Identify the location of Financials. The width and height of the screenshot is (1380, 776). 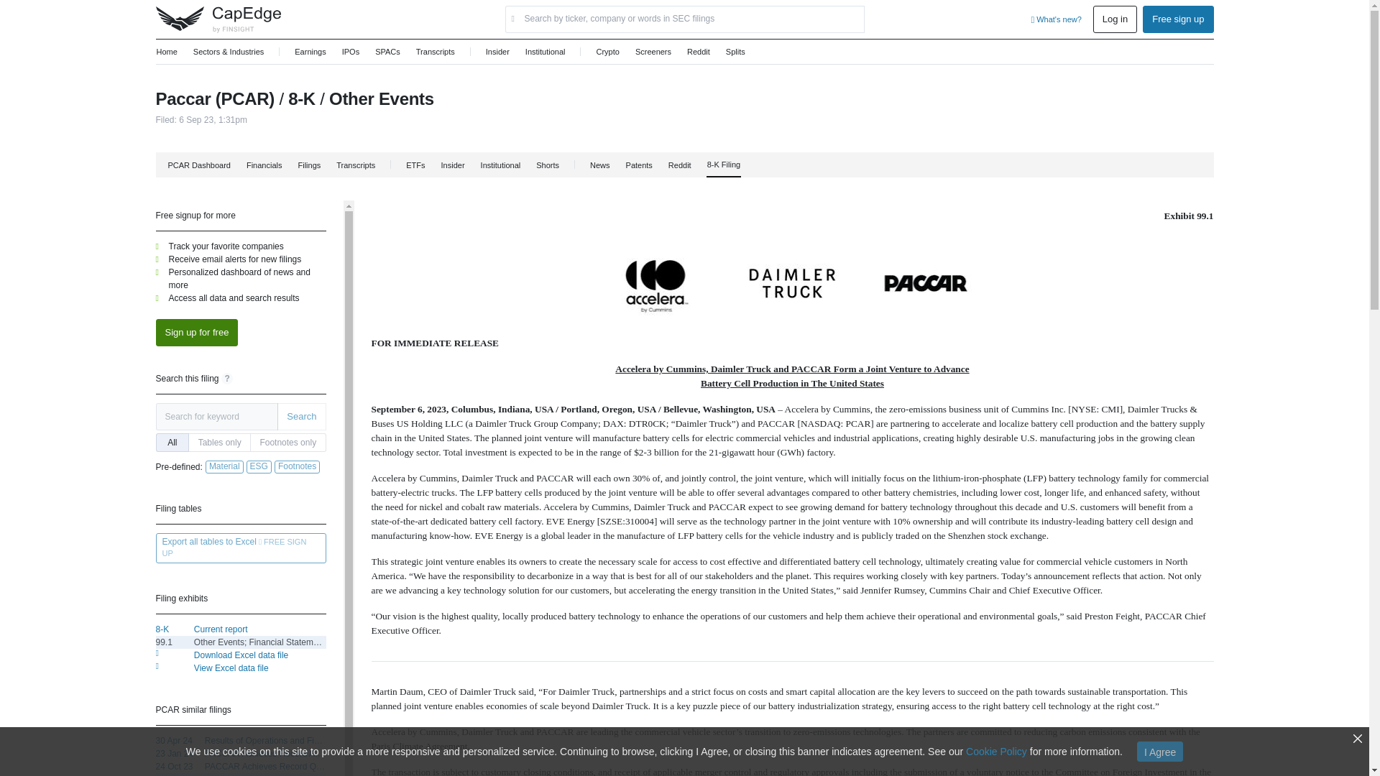
(264, 165).